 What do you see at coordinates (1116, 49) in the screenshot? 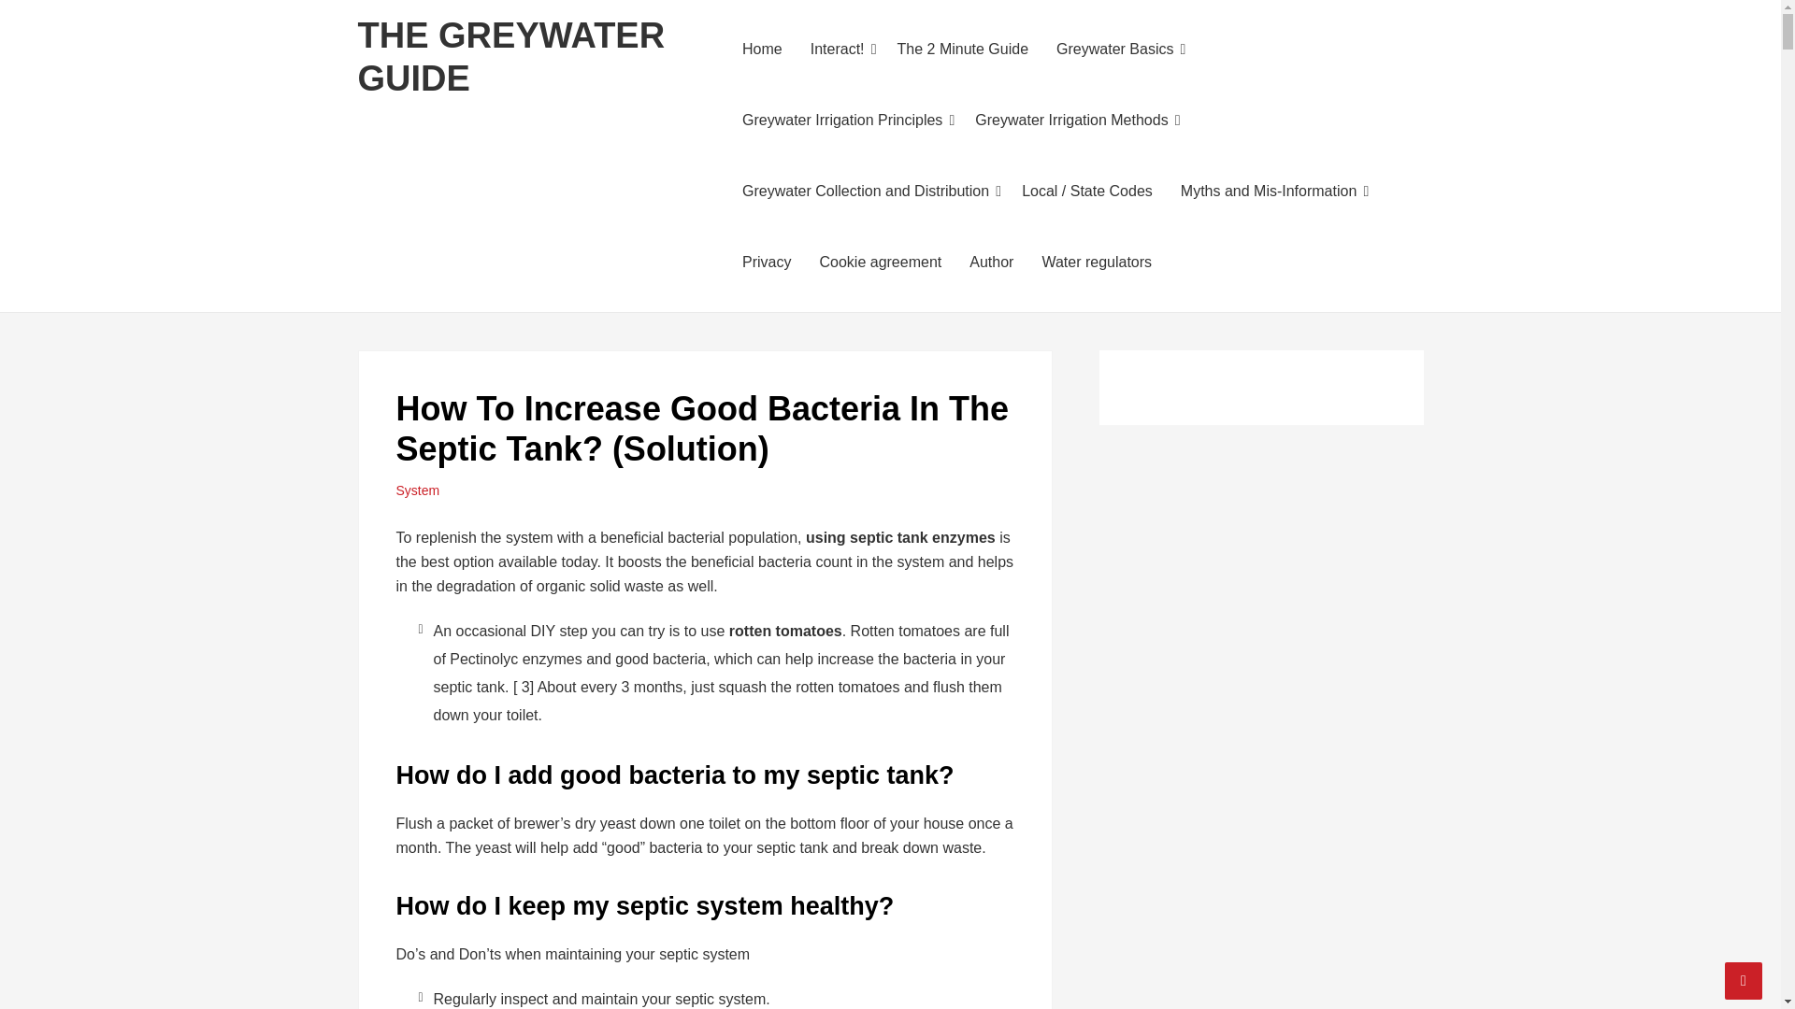
I see `Greywater Basics` at bounding box center [1116, 49].